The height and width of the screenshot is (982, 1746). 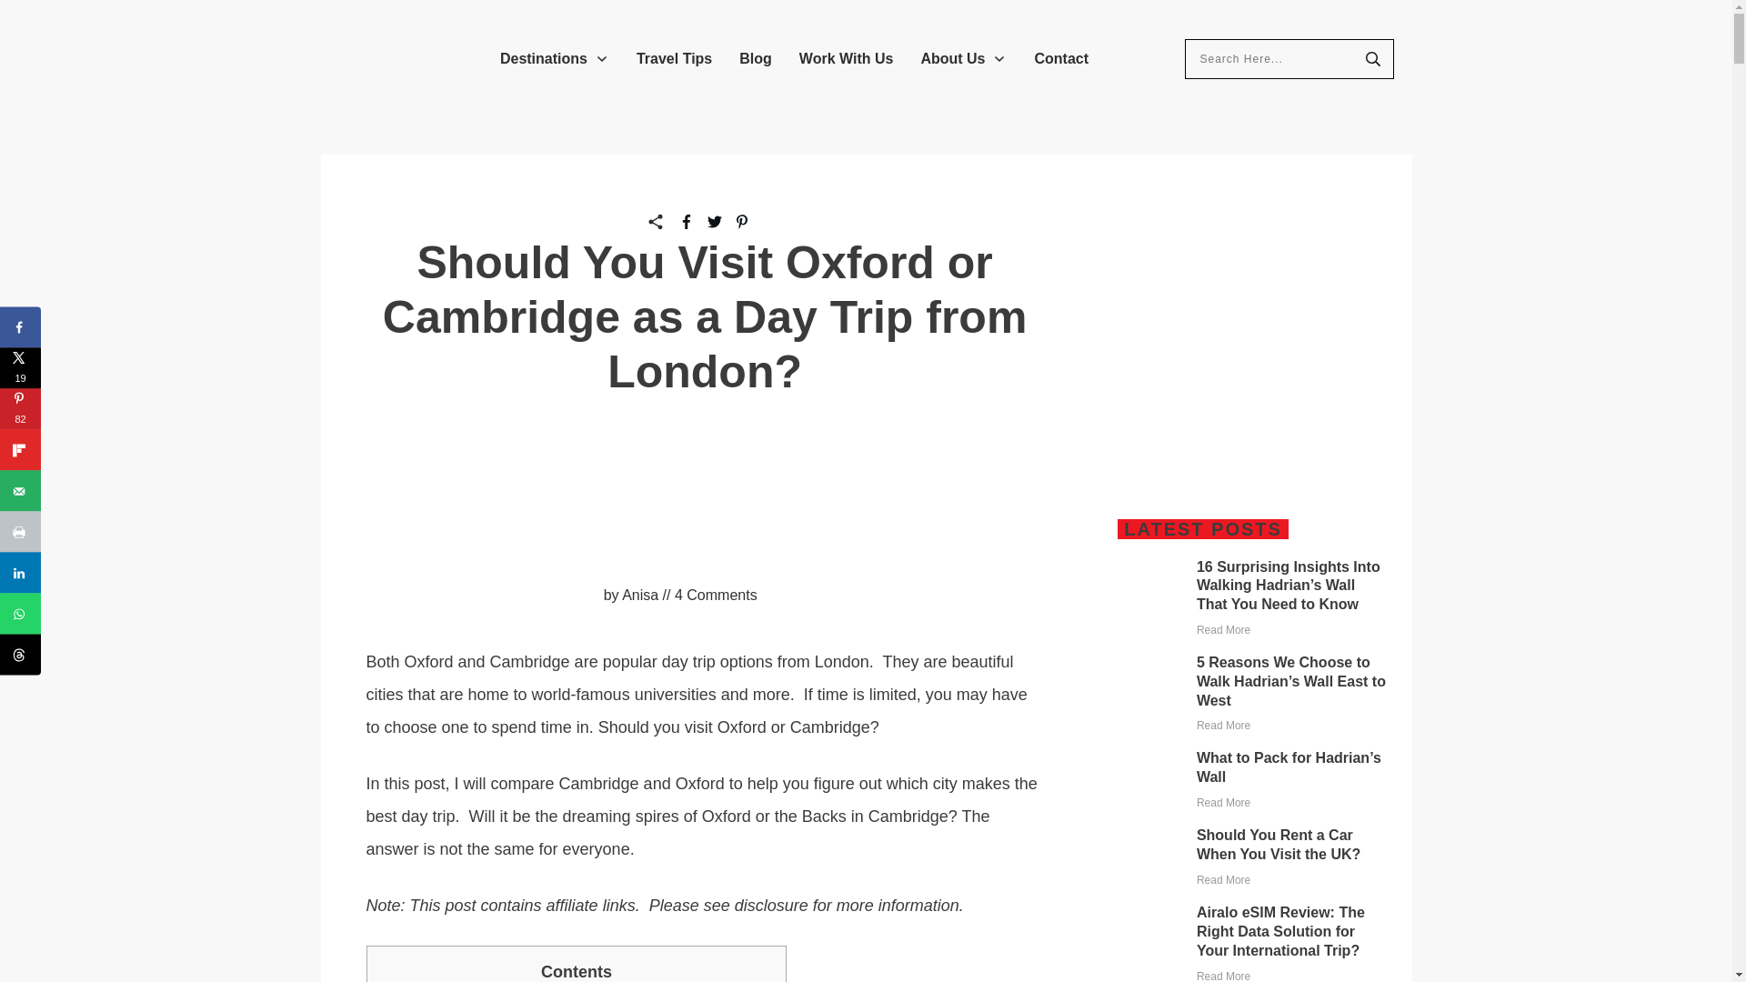 What do you see at coordinates (847, 58) in the screenshot?
I see `Work With Us` at bounding box center [847, 58].